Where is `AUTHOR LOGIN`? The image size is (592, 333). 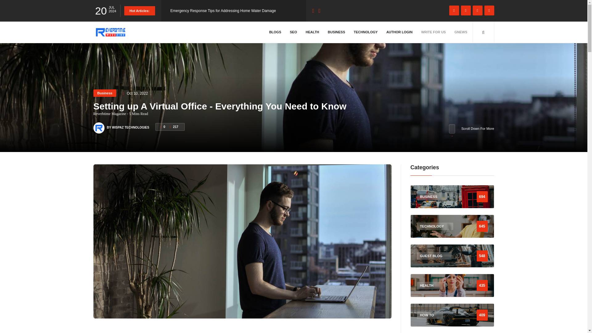 AUTHOR LOGIN is located at coordinates (400, 32).